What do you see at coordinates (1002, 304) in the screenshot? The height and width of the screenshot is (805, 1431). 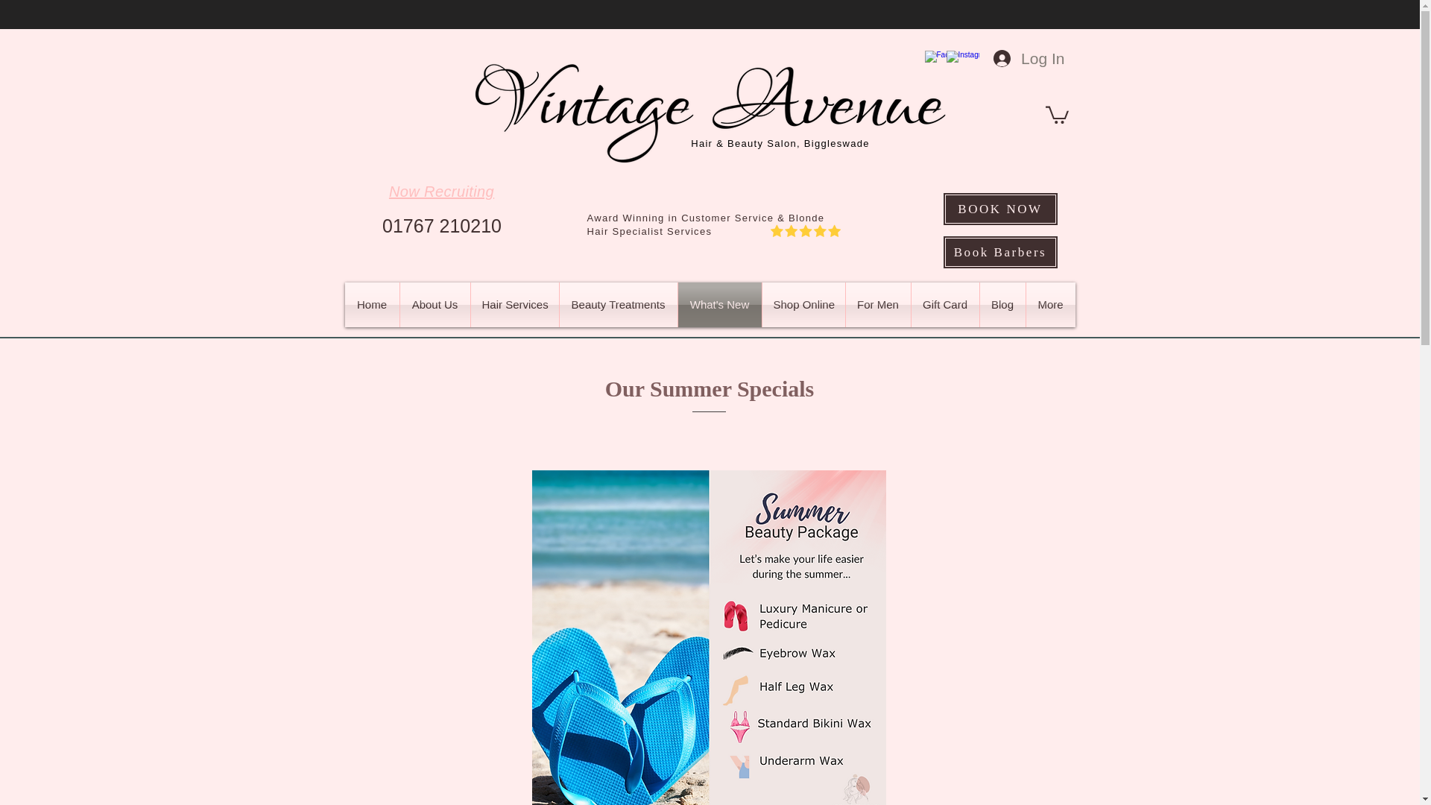 I see `Blog` at bounding box center [1002, 304].